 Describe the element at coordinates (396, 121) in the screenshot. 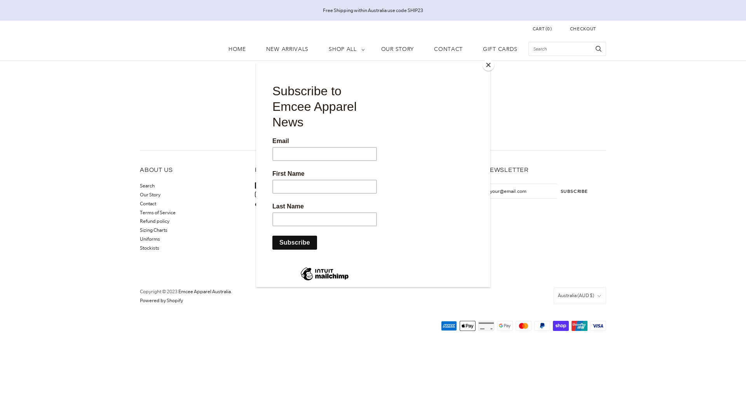

I see `searching` at that location.